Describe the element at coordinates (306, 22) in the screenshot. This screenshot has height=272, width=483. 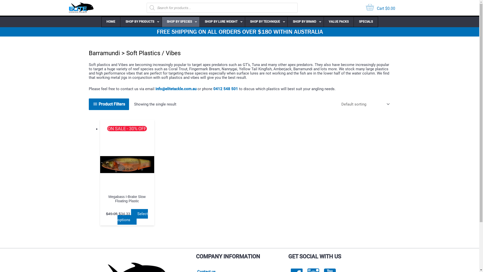
I see `SHOP BY BRAND` at that location.